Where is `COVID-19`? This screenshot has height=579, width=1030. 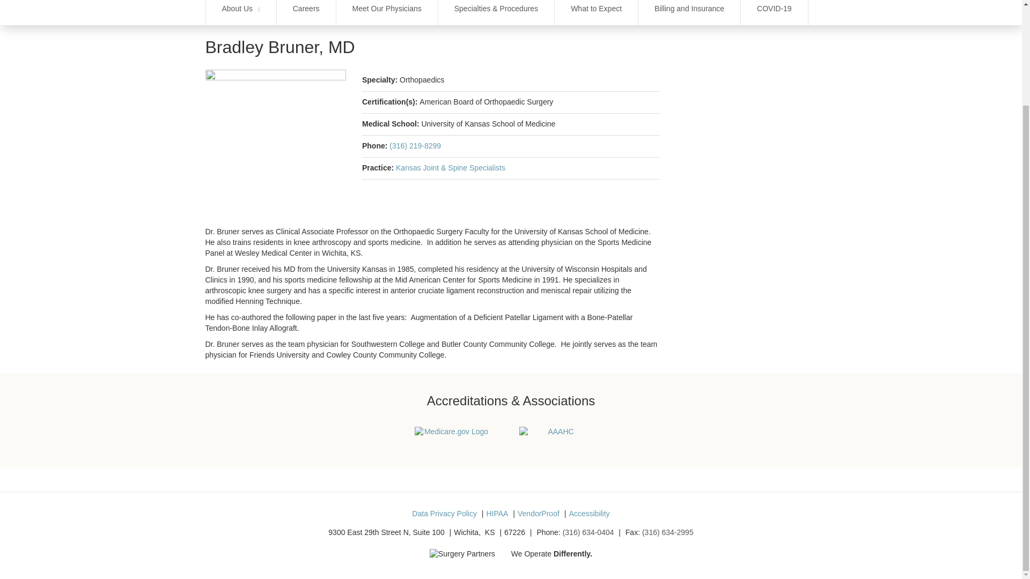
COVID-19 is located at coordinates (774, 13).